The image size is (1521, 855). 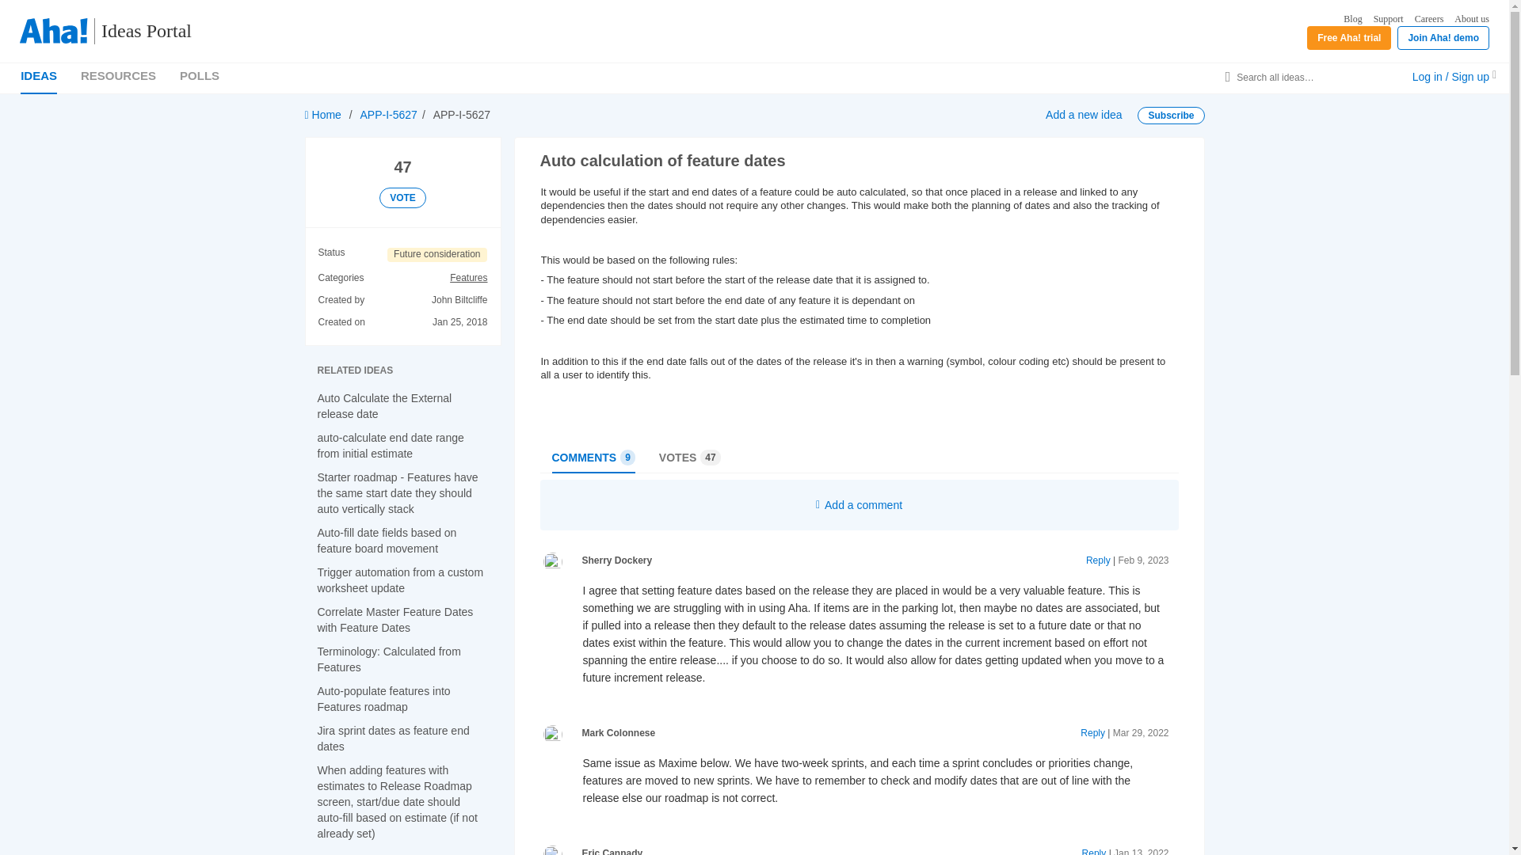 I want to click on Auto-fill date fields based on feature board movement, so click(x=387, y=540).